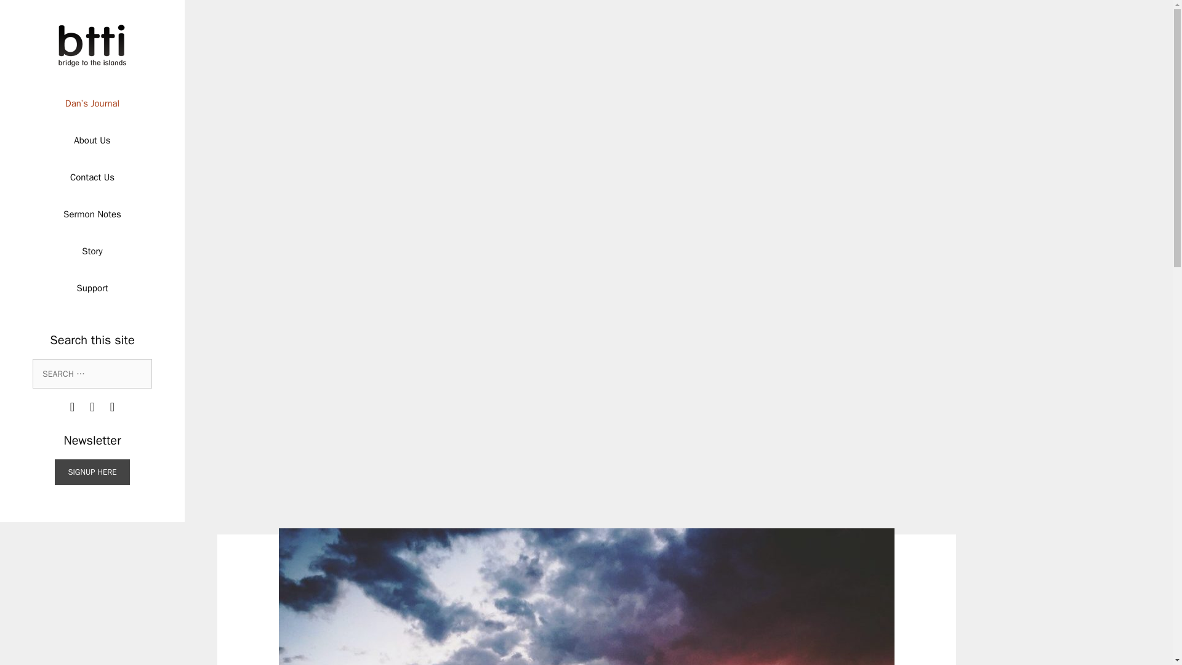  What do you see at coordinates (92, 140) in the screenshot?
I see `About Us` at bounding box center [92, 140].